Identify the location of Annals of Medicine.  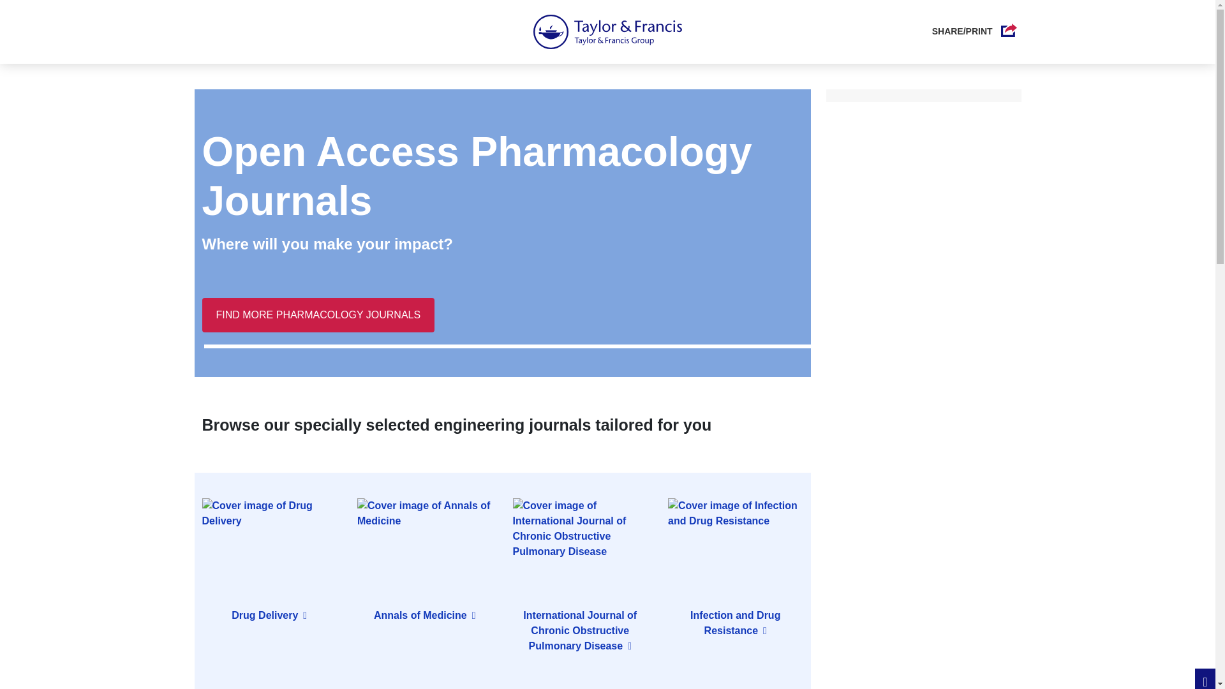
(425, 615).